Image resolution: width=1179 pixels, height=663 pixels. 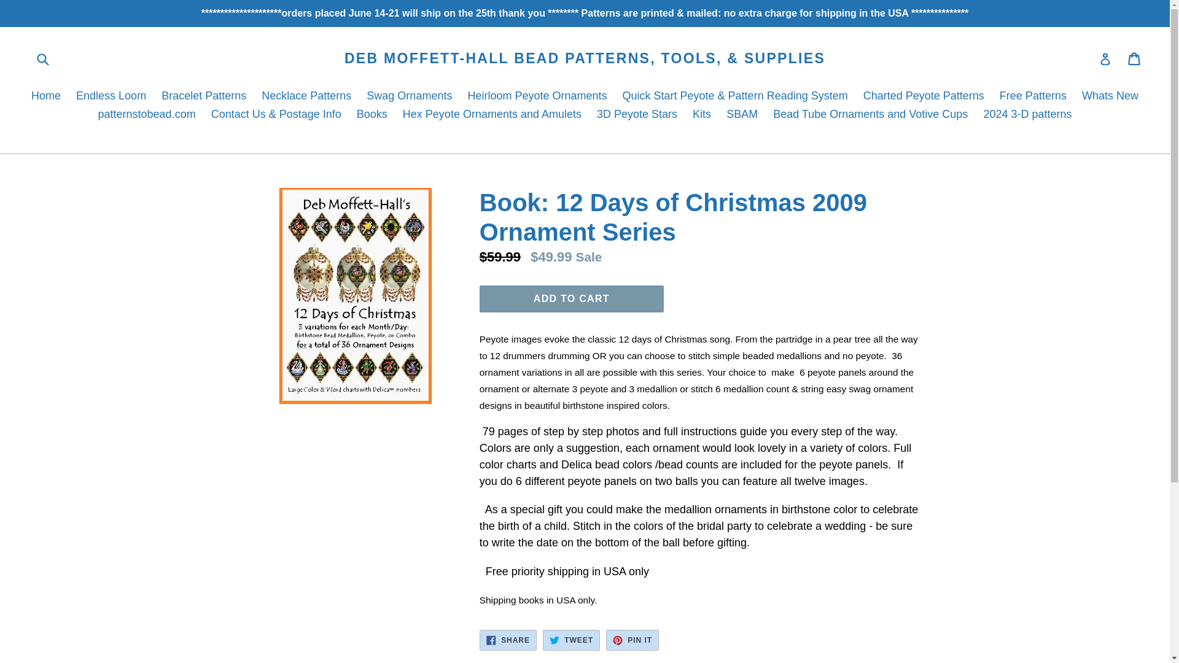 I want to click on patternstobead.com, so click(x=146, y=115).